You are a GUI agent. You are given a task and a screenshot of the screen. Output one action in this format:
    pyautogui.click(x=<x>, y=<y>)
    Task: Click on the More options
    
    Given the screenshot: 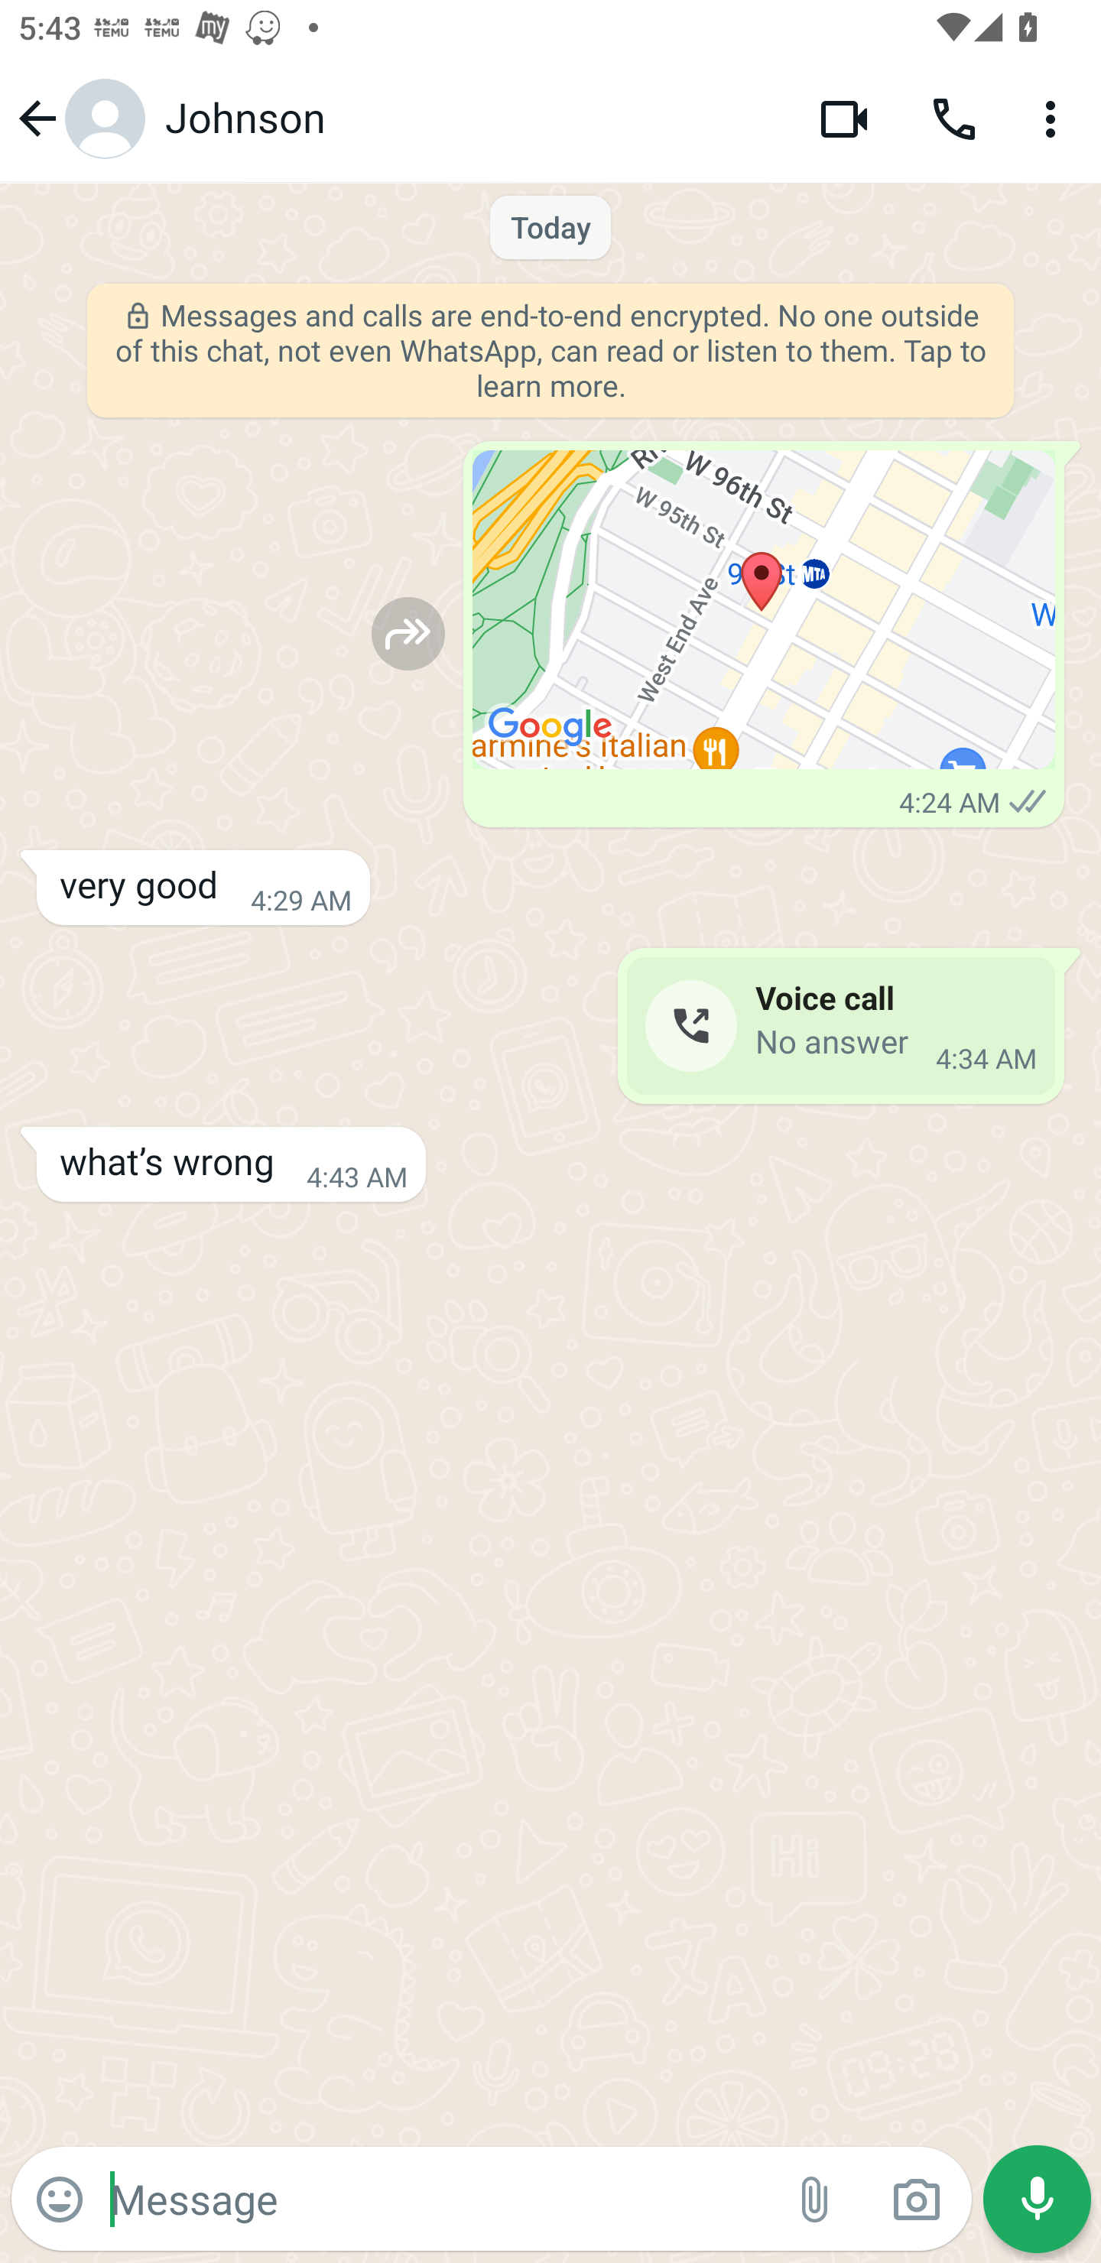 What is the action you would take?
    pyautogui.click(x=1055, y=118)
    